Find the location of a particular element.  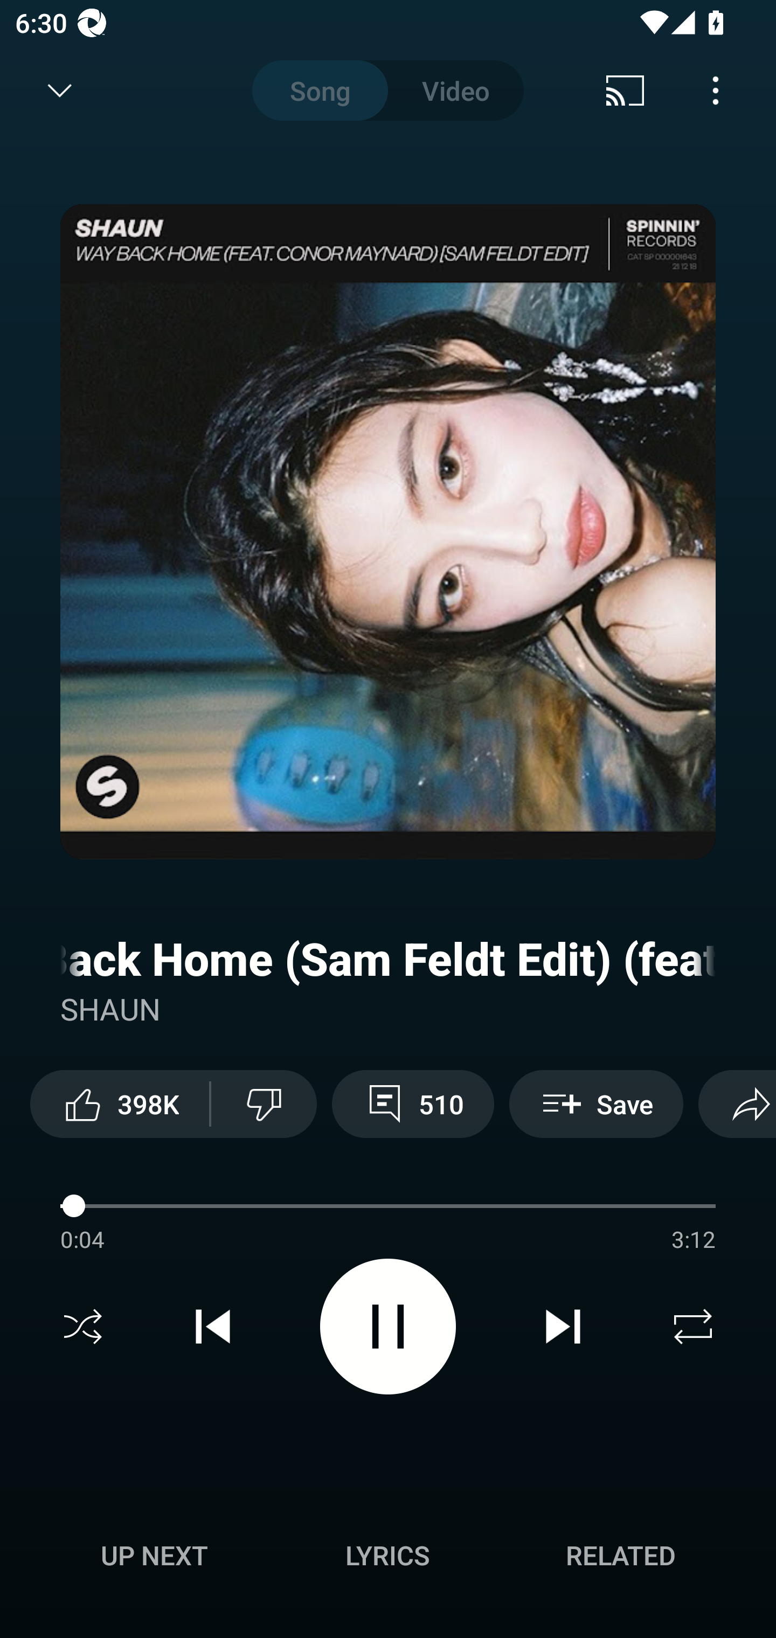

Pause video is located at coordinates (388, 1325).